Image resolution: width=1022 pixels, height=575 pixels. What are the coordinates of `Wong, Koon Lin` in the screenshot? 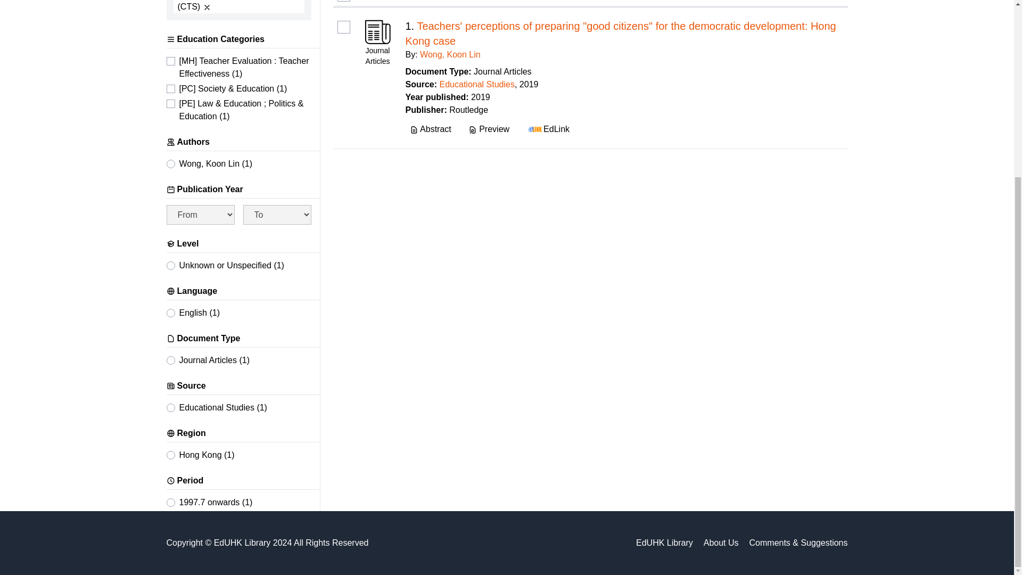 It's located at (450, 54).